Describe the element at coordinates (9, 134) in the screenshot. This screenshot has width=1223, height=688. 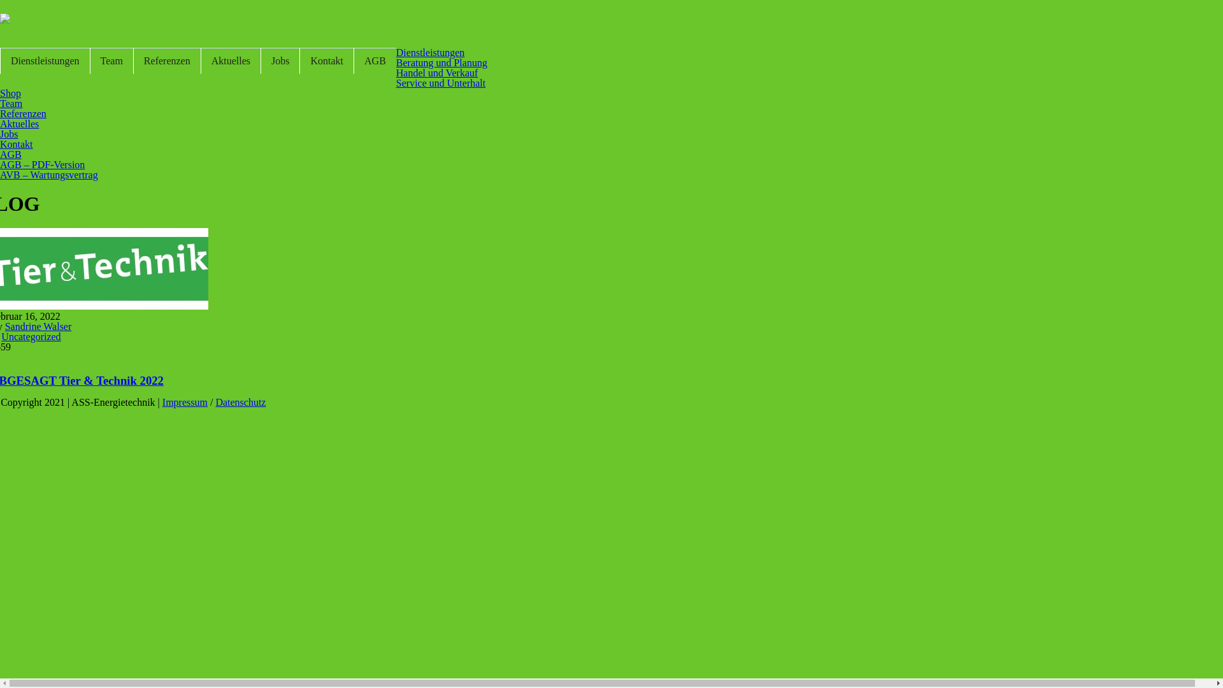
I see `Jobs` at that location.